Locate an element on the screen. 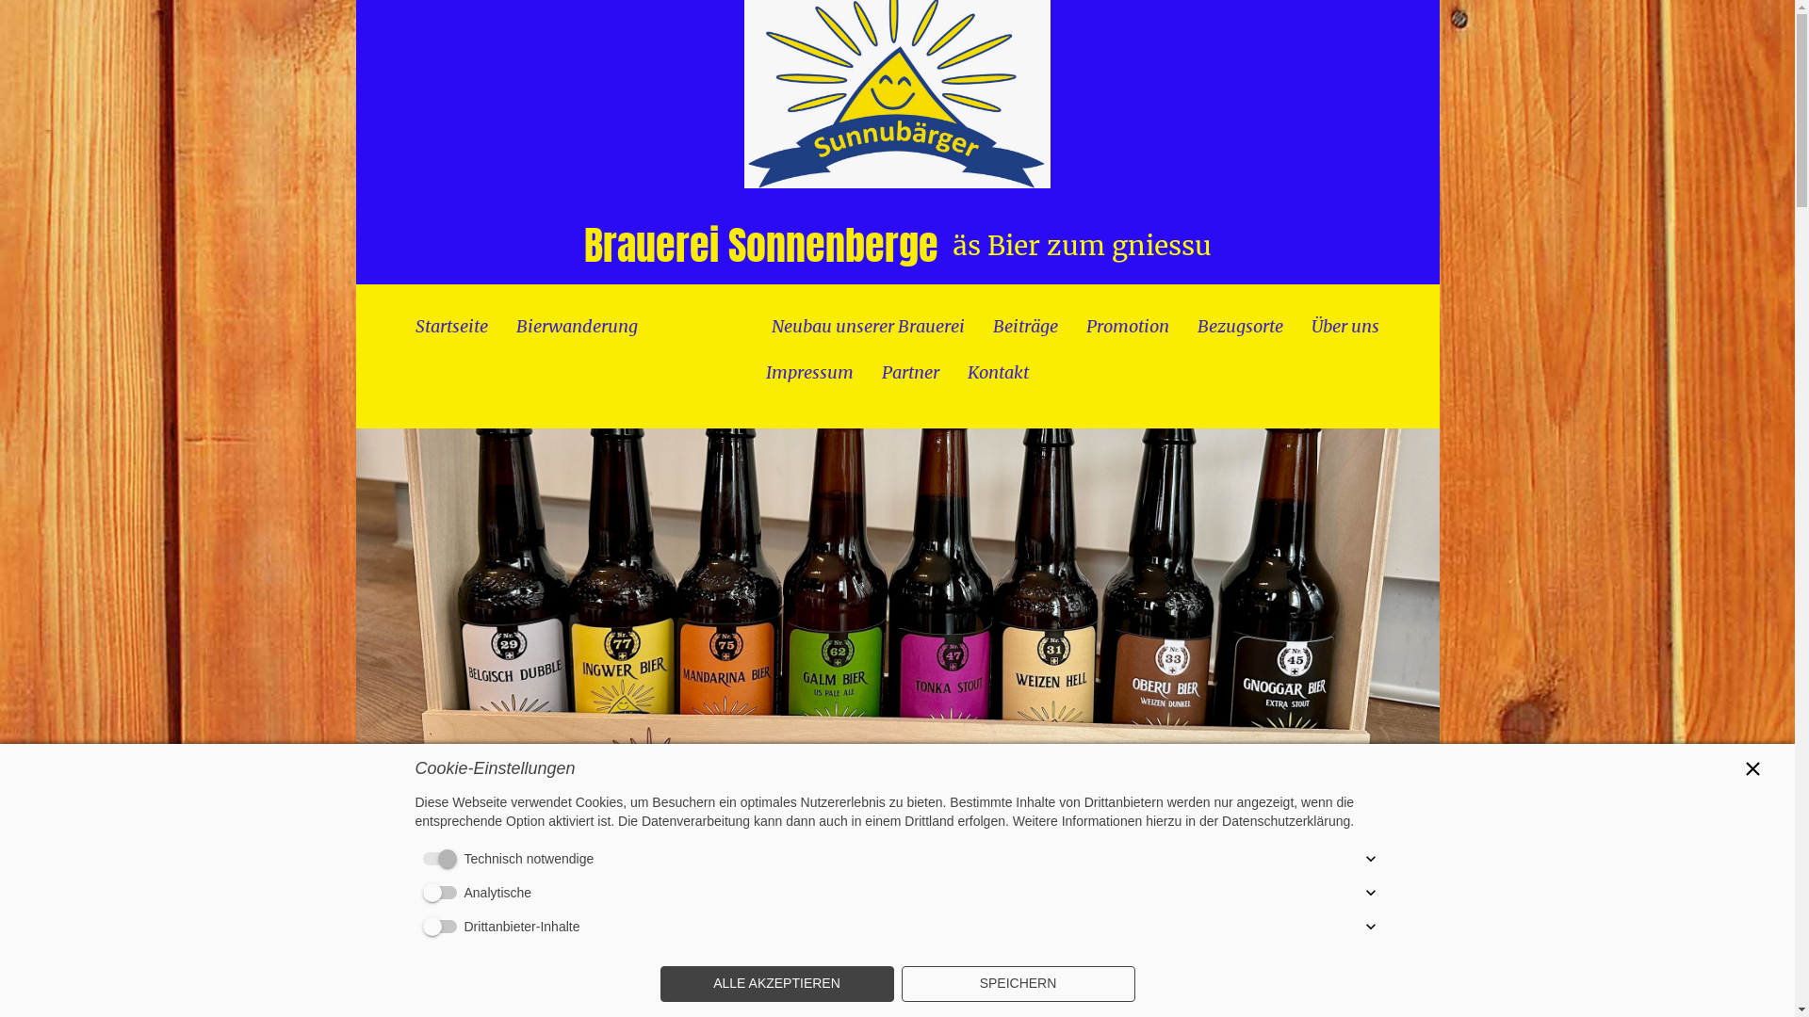 This screenshot has height=1017, width=1809. ALLE AKZEPTIEREN is located at coordinates (776, 984).